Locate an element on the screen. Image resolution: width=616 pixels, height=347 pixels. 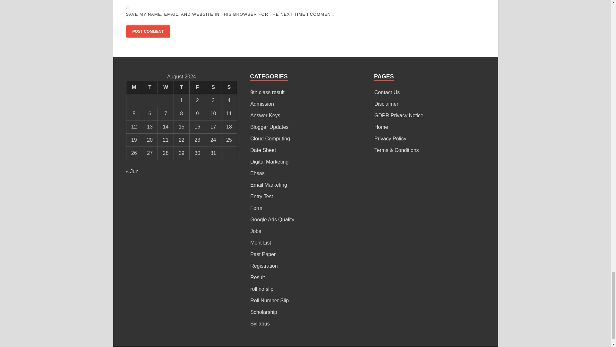
Tuesday is located at coordinates (150, 87).